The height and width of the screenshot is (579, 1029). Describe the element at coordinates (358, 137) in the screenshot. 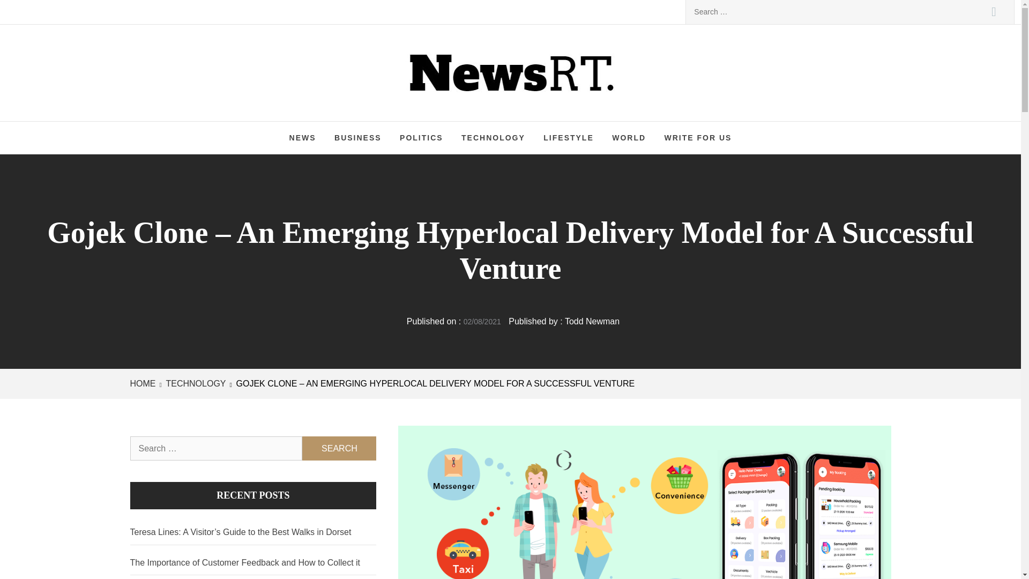

I see `BUSINESS` at that location.